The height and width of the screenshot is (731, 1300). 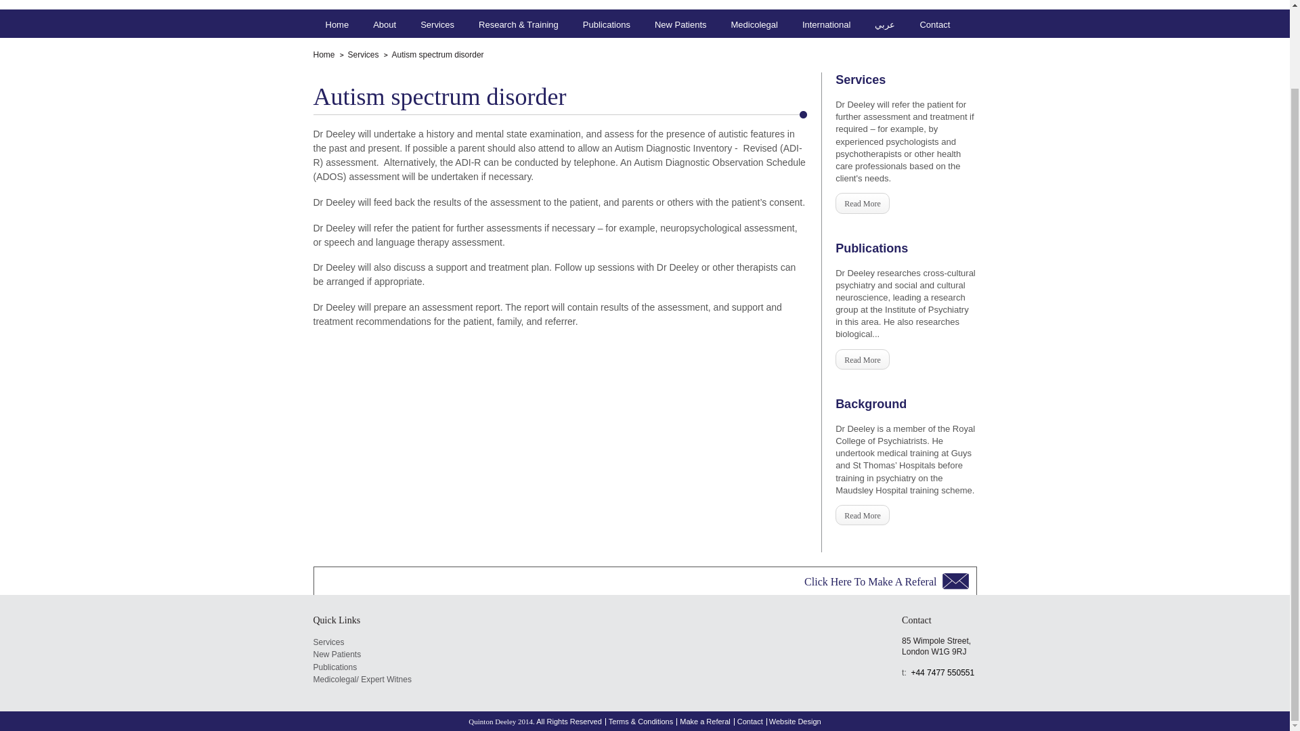 What do you see at coordinates (863, 359) in the screenshot?
I see `Read More` at bounding box center [863, 359].